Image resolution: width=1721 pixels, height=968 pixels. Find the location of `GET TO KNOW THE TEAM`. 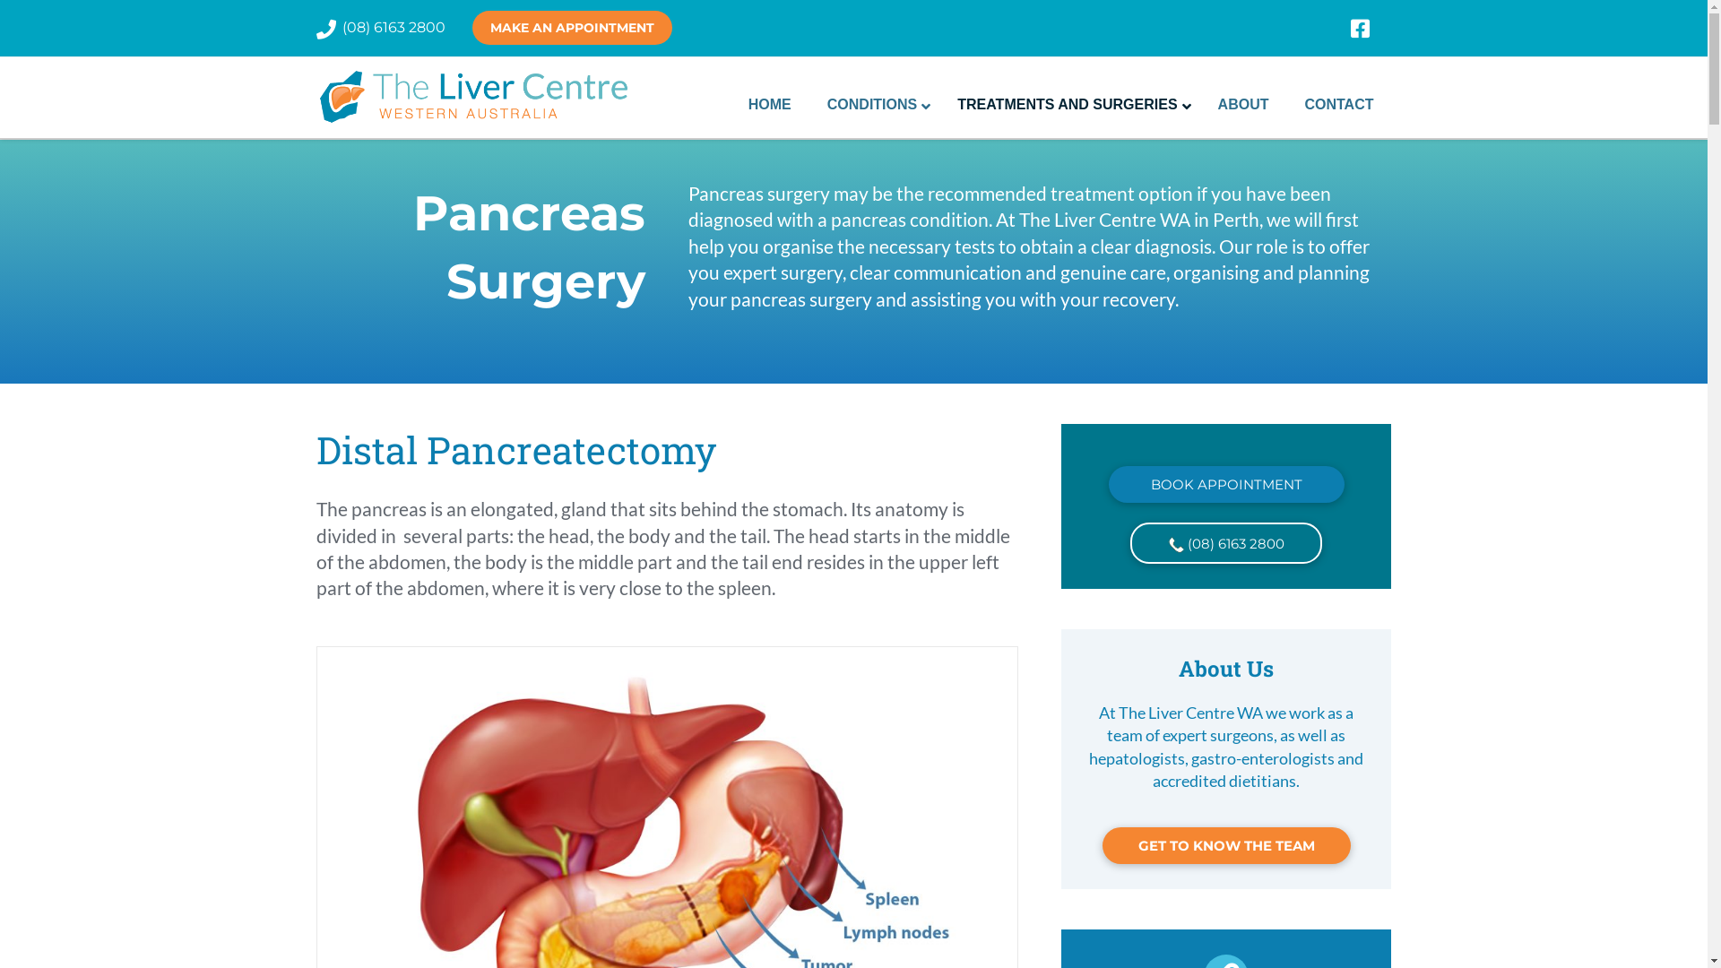

GET TO KNOW THE TEAM is located at coordinates (1226, 846).